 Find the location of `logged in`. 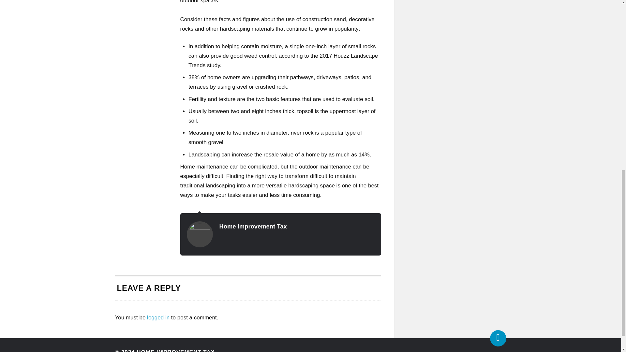

logged in is located at coordinates (141, 1).